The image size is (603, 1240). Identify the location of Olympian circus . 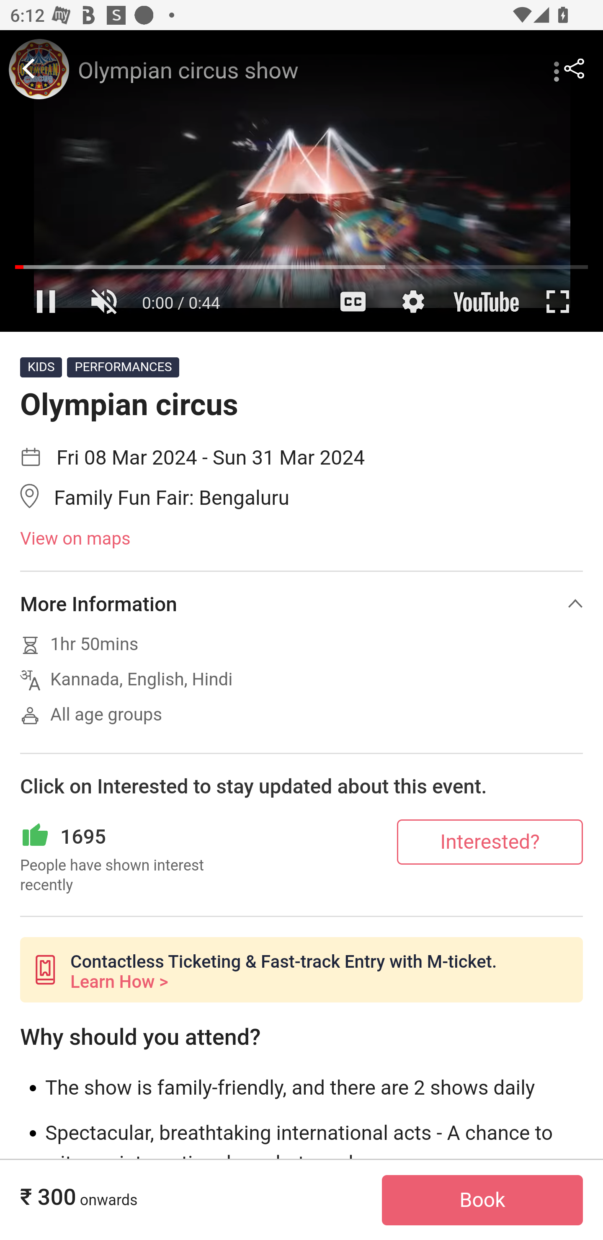
(301, 181).